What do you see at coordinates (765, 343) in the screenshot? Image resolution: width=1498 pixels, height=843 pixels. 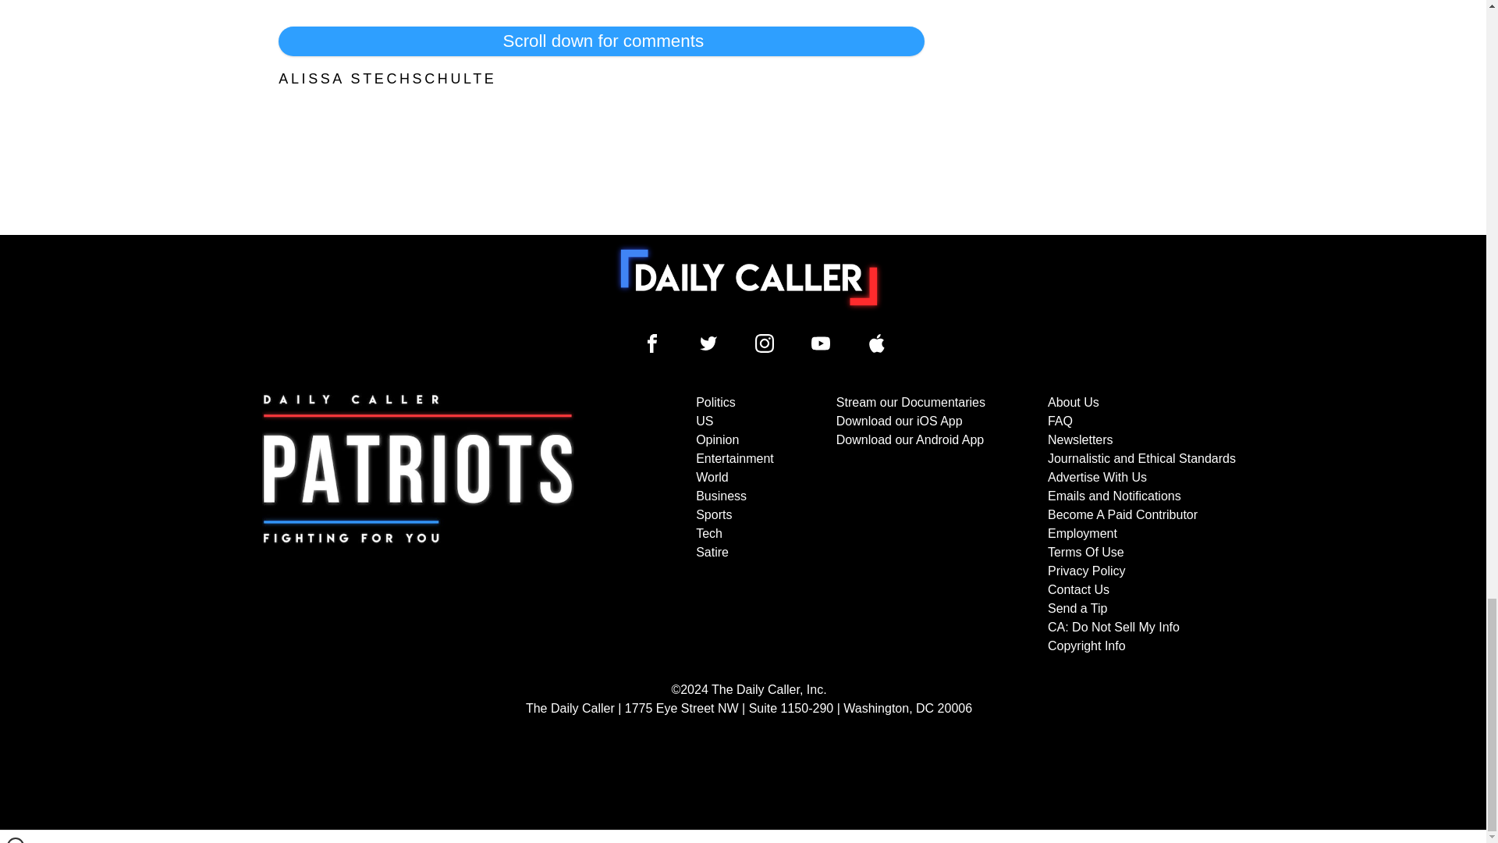 I see `Daily Caller Instagram` at bounding box center [765, 343].